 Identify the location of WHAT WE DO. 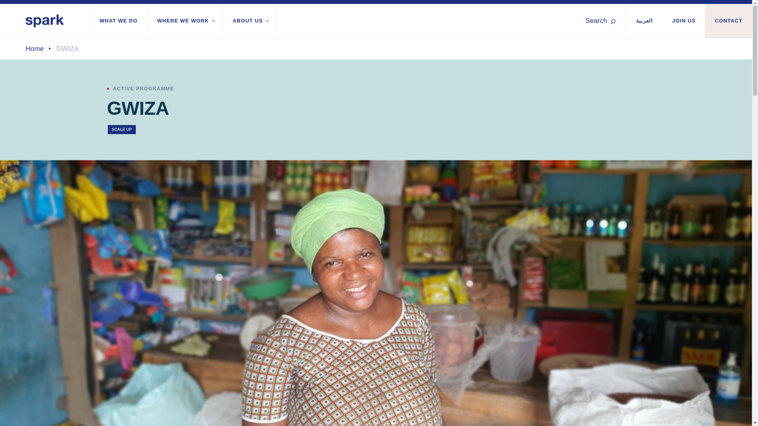
(118, 21).